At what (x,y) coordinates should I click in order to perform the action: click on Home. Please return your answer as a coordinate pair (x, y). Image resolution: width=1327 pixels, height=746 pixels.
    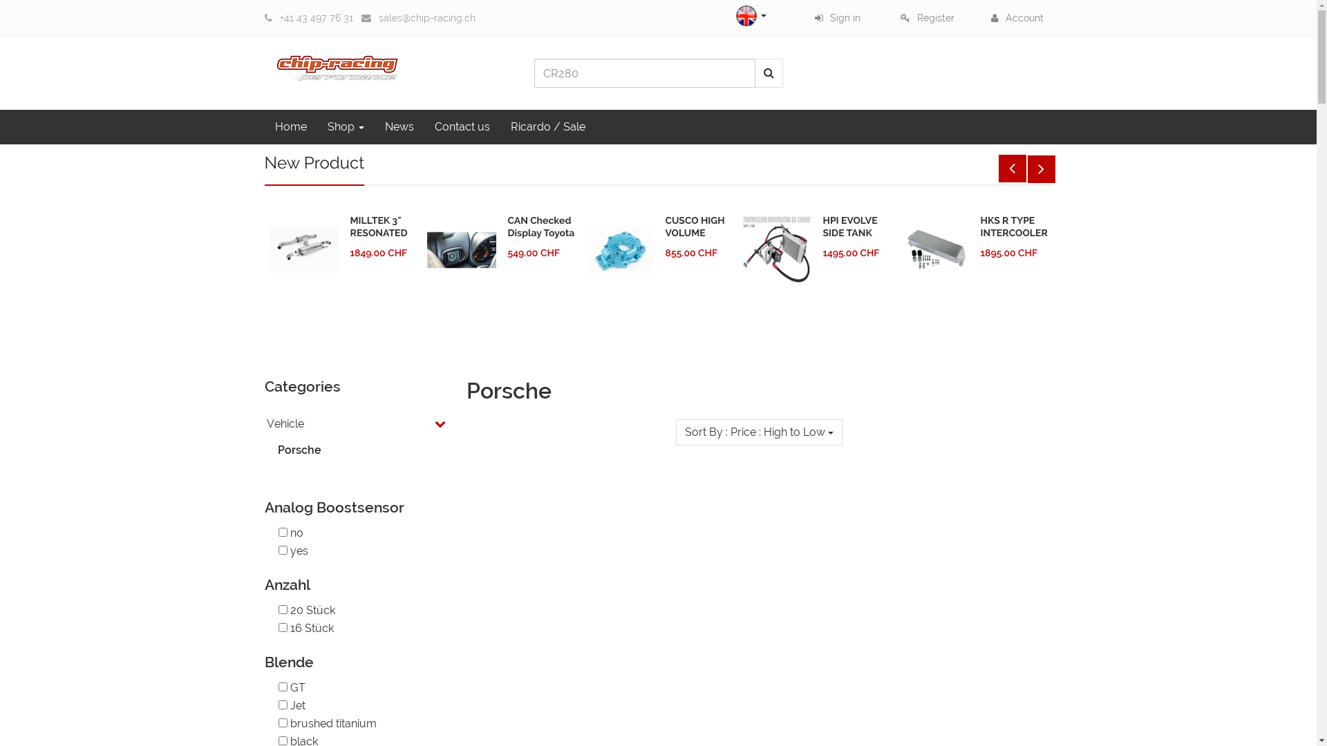
    Looking at the image, I should click on (290, 127).